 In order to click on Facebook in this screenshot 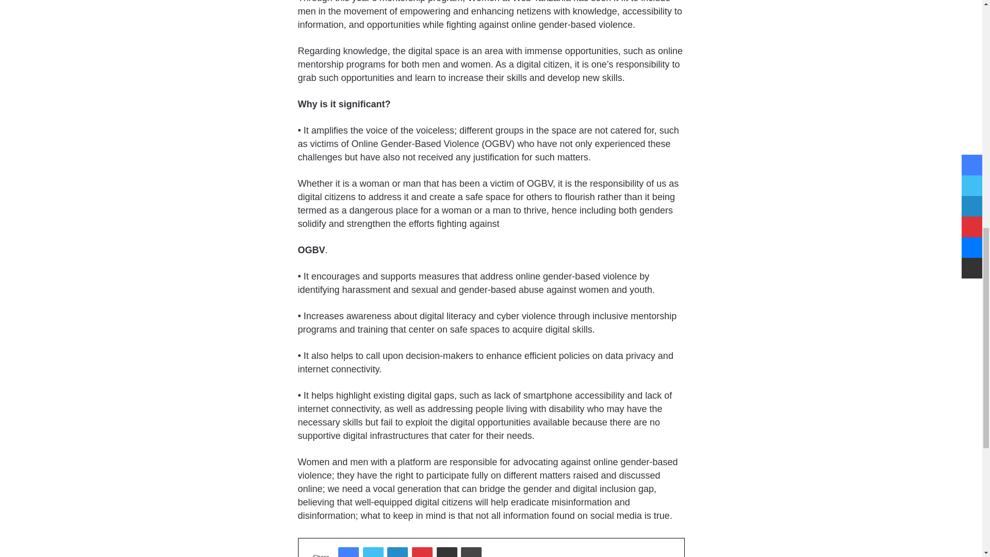, I will do `click(349, 552)`.